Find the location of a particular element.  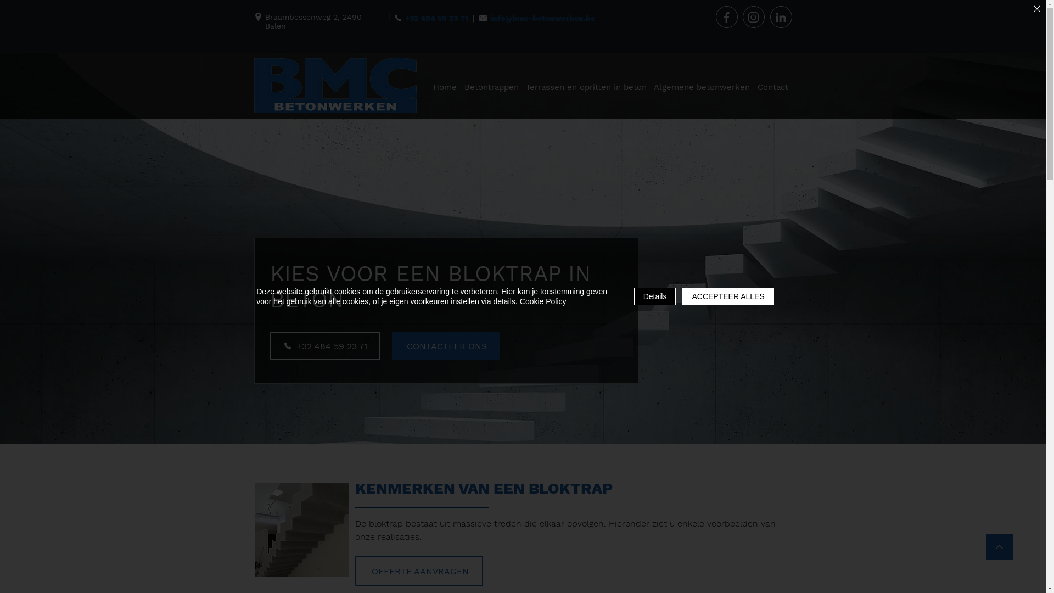

Details is located at coordinates (655, 296).